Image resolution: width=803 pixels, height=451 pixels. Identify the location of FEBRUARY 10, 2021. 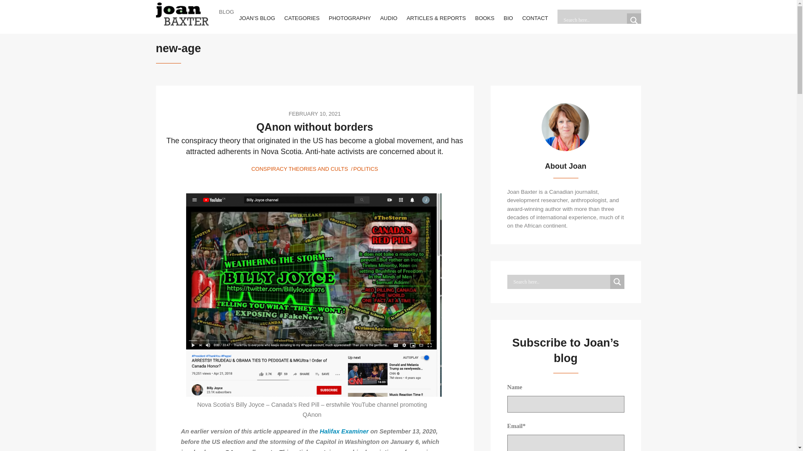
(315, 113).